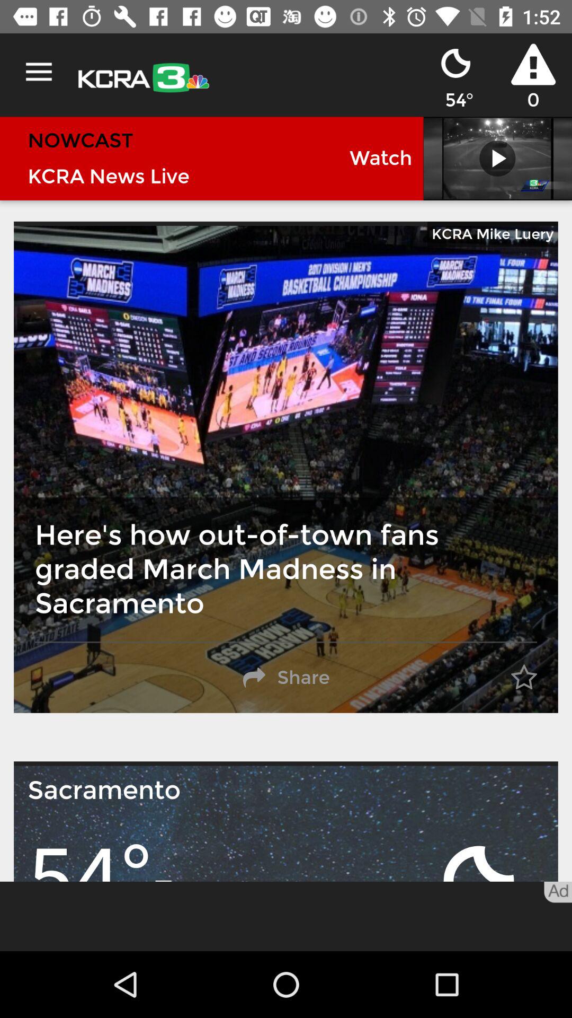 The width and height of the screenshot is (572, 1018). Describe the element at coordinates (524, 678) in the screenshot. I see `turn off the item on the right` at that location.